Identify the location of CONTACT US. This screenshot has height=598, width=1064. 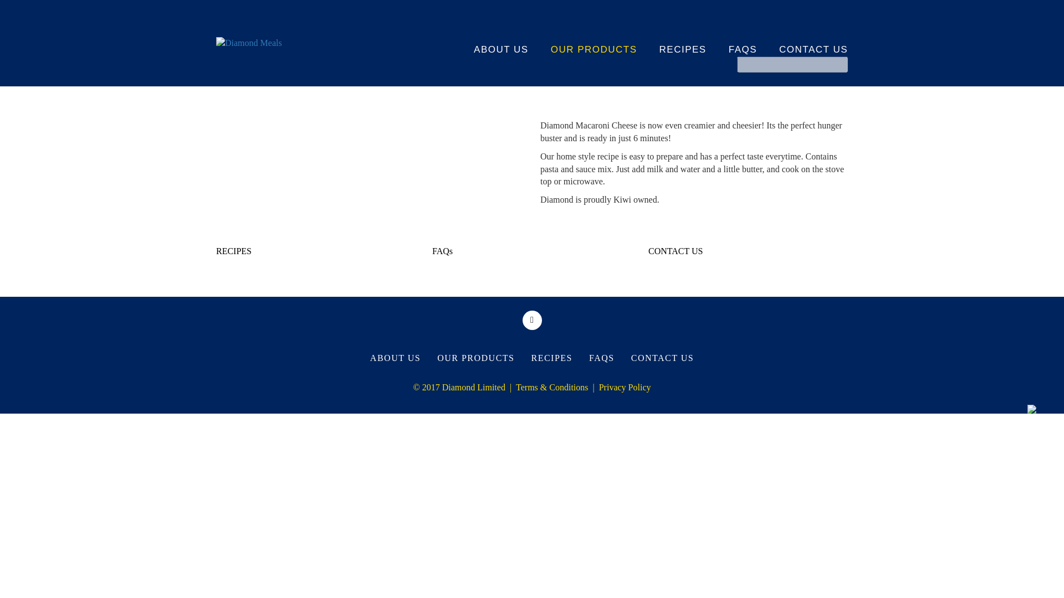
(802, 41).